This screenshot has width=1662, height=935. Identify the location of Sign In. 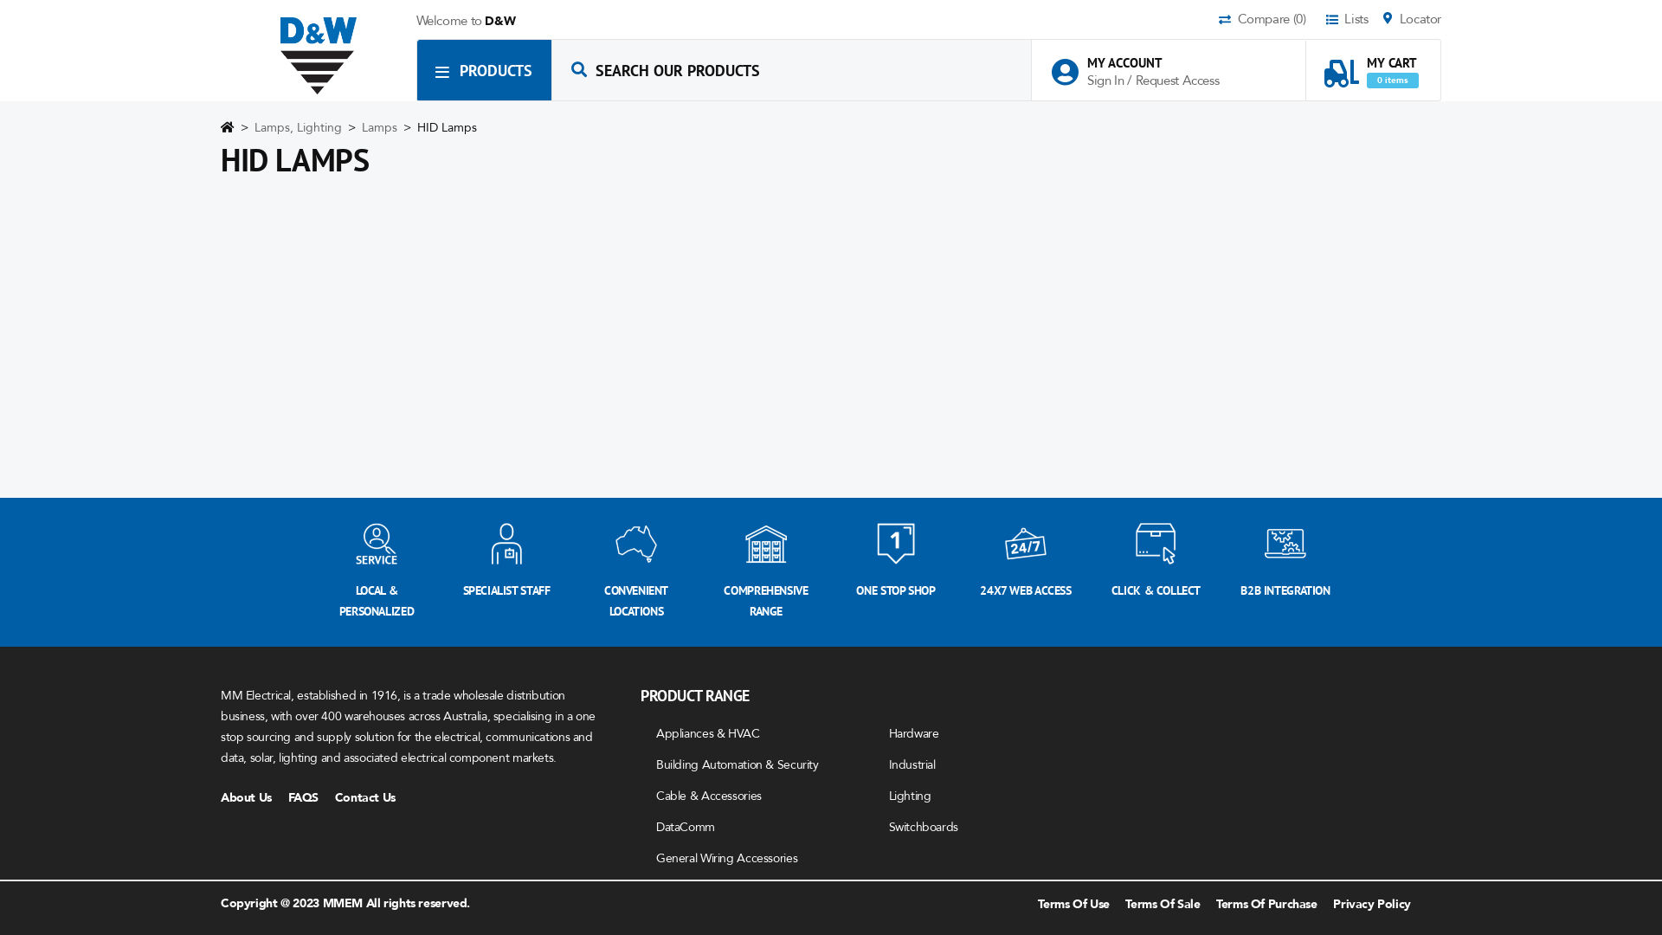
(1107, 81).